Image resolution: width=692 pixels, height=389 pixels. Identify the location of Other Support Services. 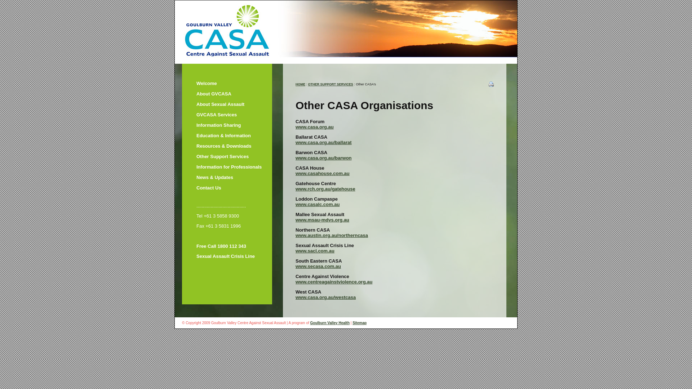
(235, 156).